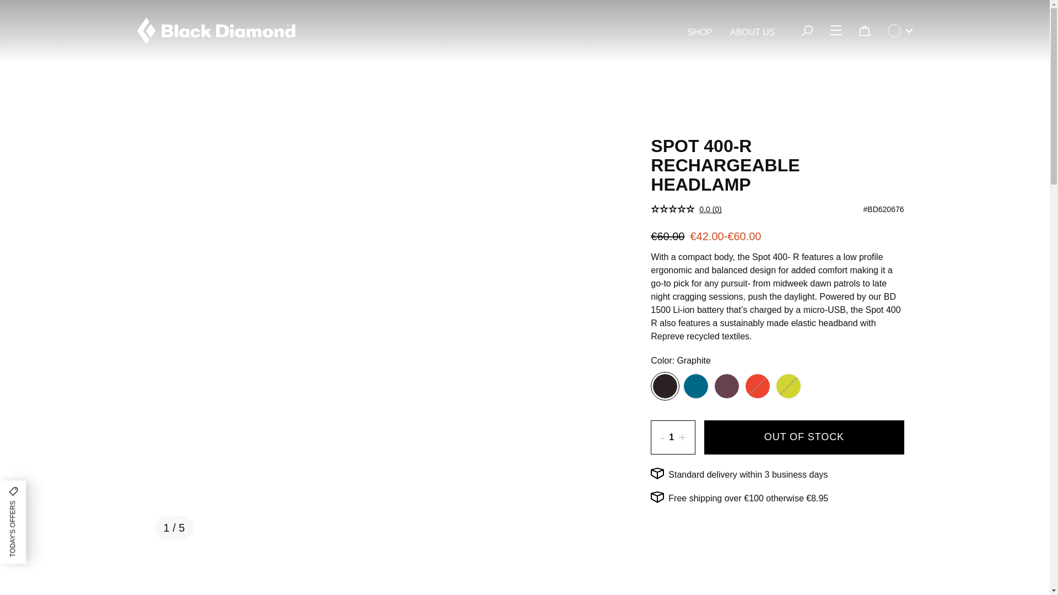  What do you see at coordinates (899, 31) in the screenshot?
I see `Change Locale` at bounding box center [899, 31].